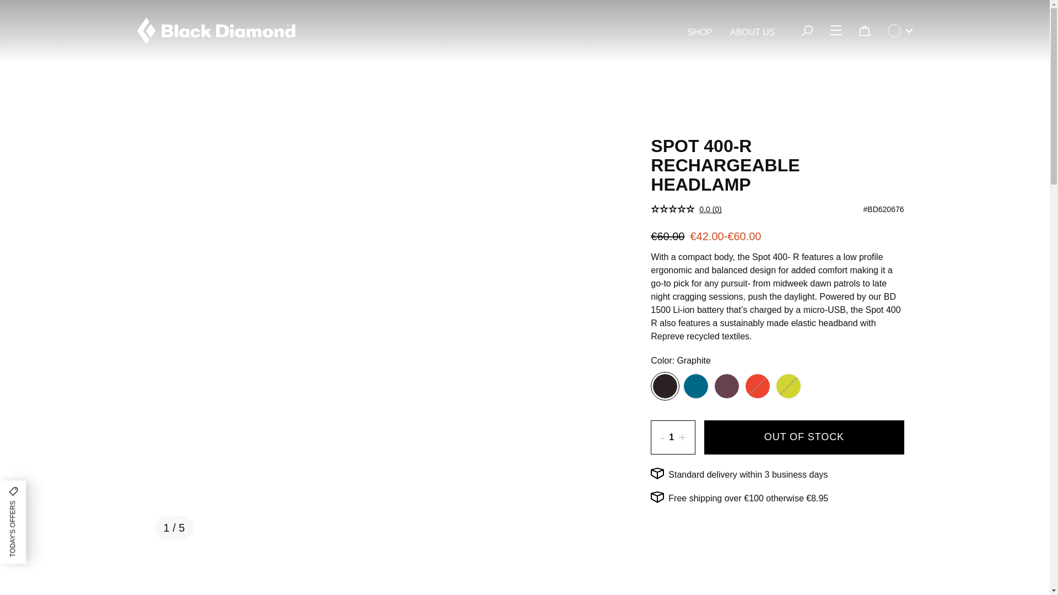  What do you see at coordinates (899, 31) in the screenshot?
I see `Change Locale` at bounding box center [899, 31].